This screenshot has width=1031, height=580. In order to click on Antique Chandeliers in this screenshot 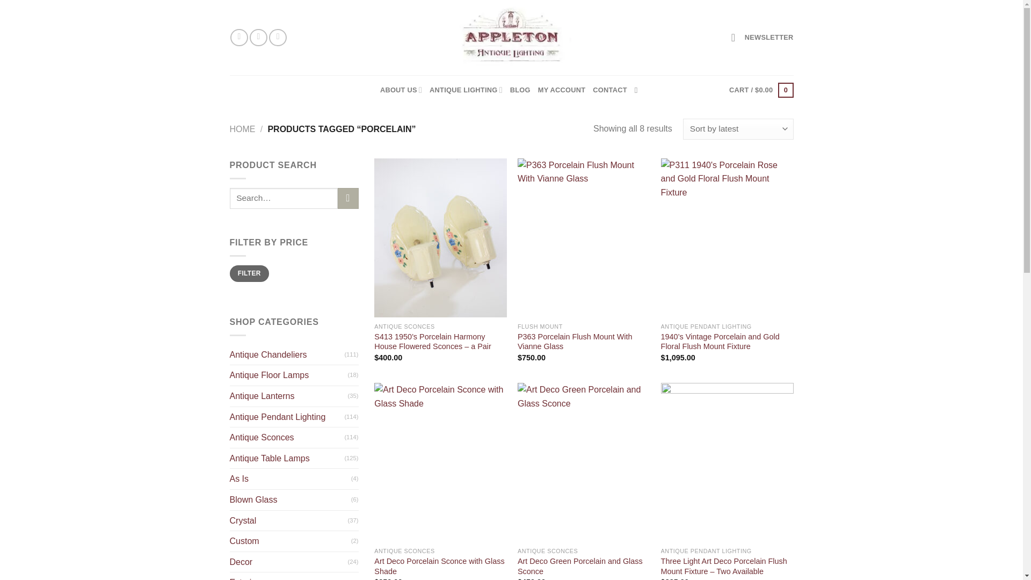, I will do `click(287, 354)`.